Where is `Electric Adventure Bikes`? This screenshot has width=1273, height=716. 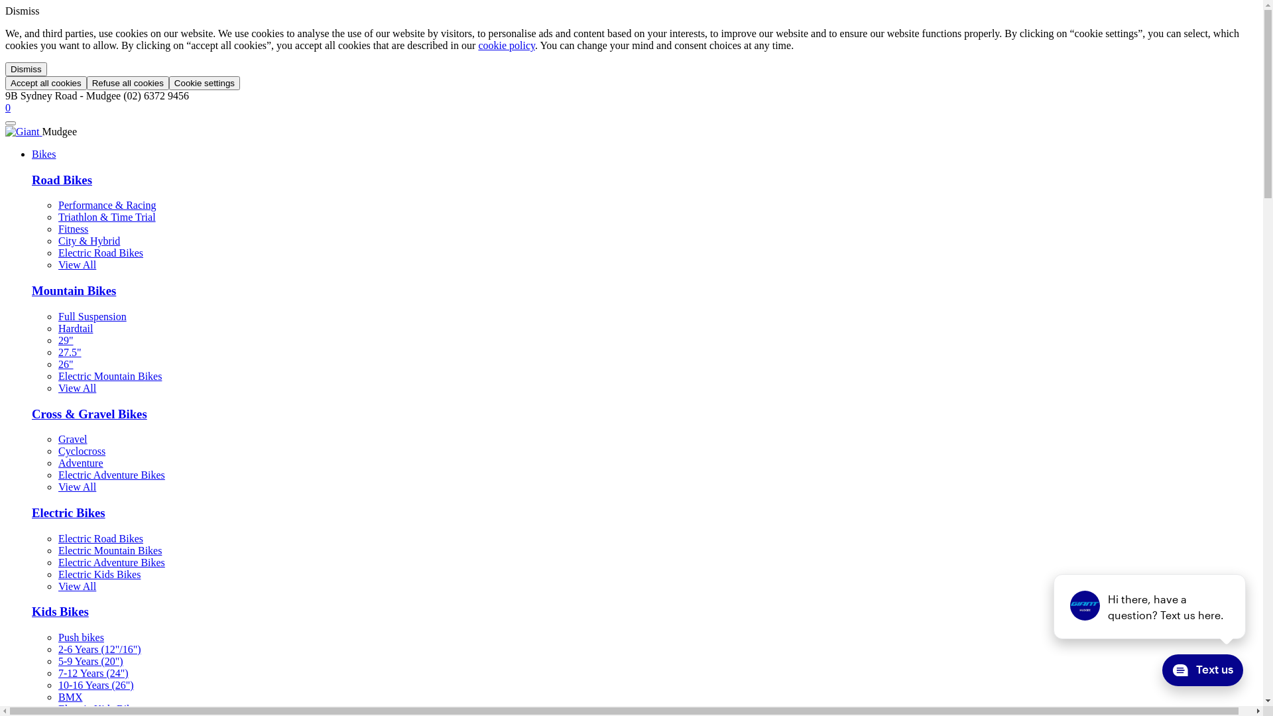
Electric Adventure Bikes is located at coordinates (111, 475).